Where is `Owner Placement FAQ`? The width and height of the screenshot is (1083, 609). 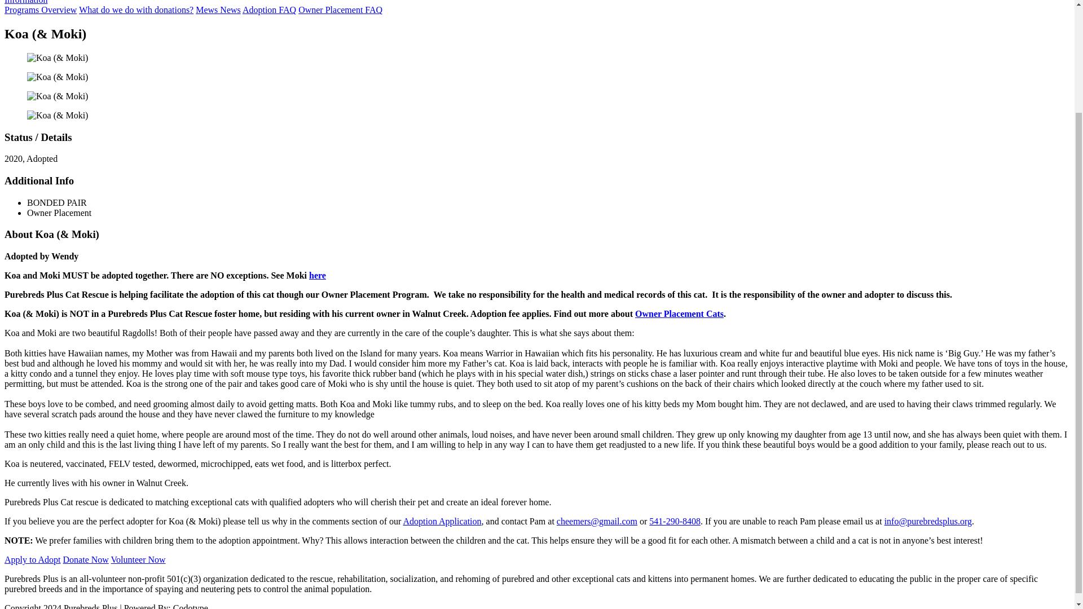 Owner Placement FAQ is located at coordinates (340, 9).